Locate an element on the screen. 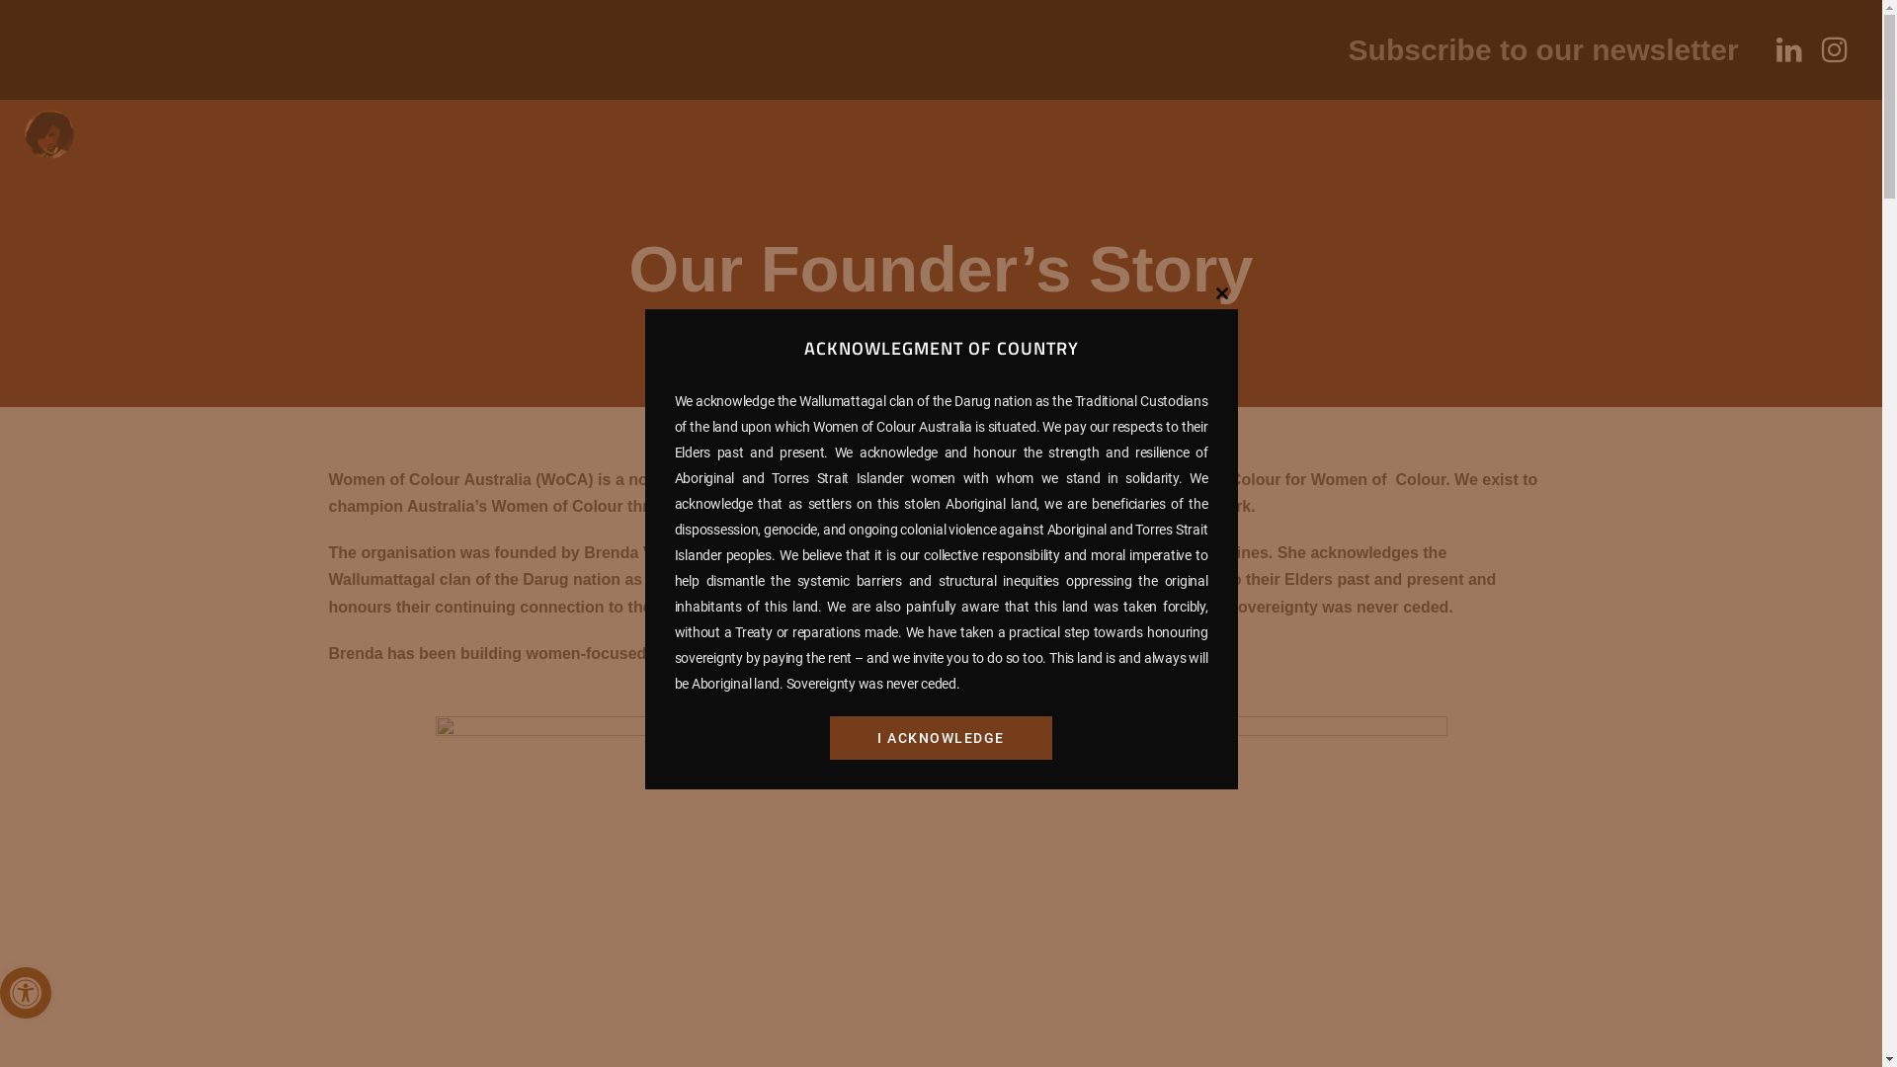 The image size is (1897, 1067). WOC-Logo-Trans-1000x1000px is located at coordinates (49, 134).